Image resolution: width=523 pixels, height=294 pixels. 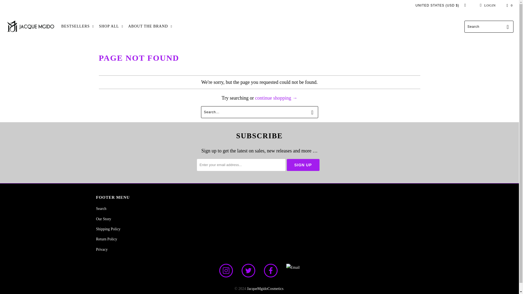 What do you see at coordinates (31, 26) in the screenshot?
I see `JacqueMgidoCosmetics` at bounding box center [31, 26].